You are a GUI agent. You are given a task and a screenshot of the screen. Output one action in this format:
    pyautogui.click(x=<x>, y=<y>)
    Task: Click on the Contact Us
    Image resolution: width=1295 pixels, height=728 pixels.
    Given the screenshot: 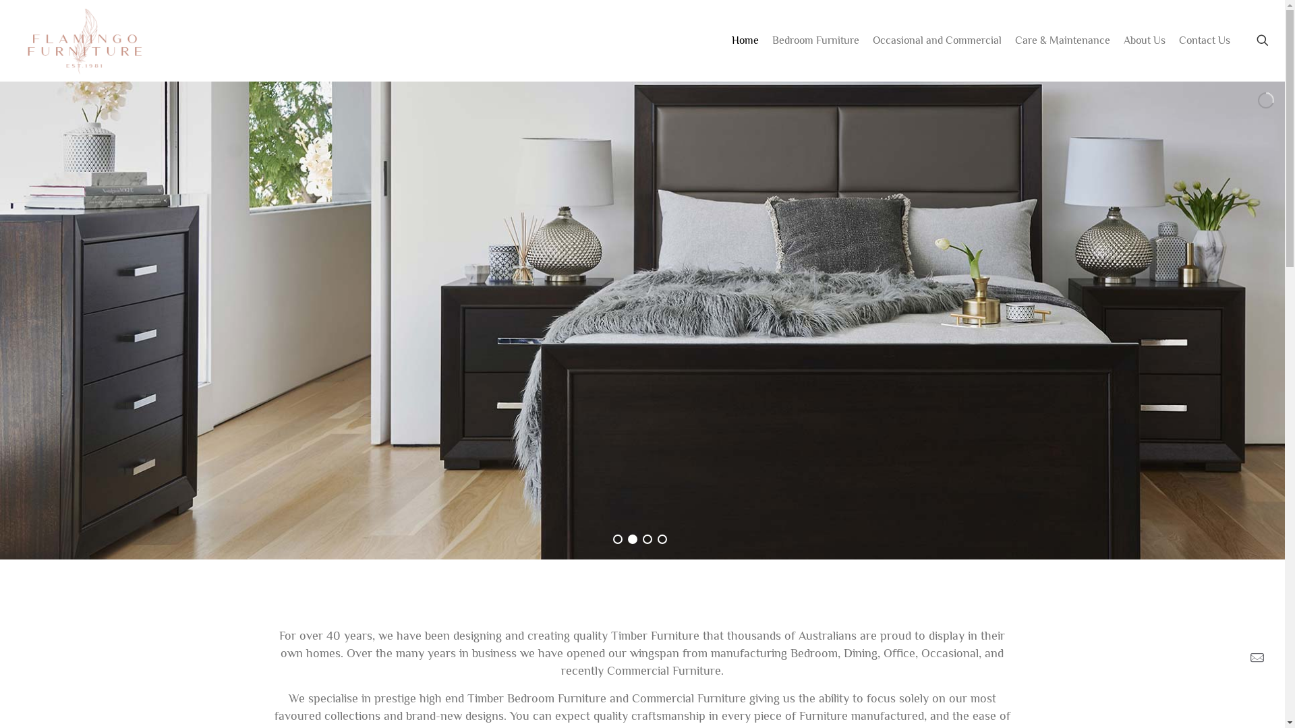 What is the action you would take?
    pyautogui.click(x=1205, y=40)
    